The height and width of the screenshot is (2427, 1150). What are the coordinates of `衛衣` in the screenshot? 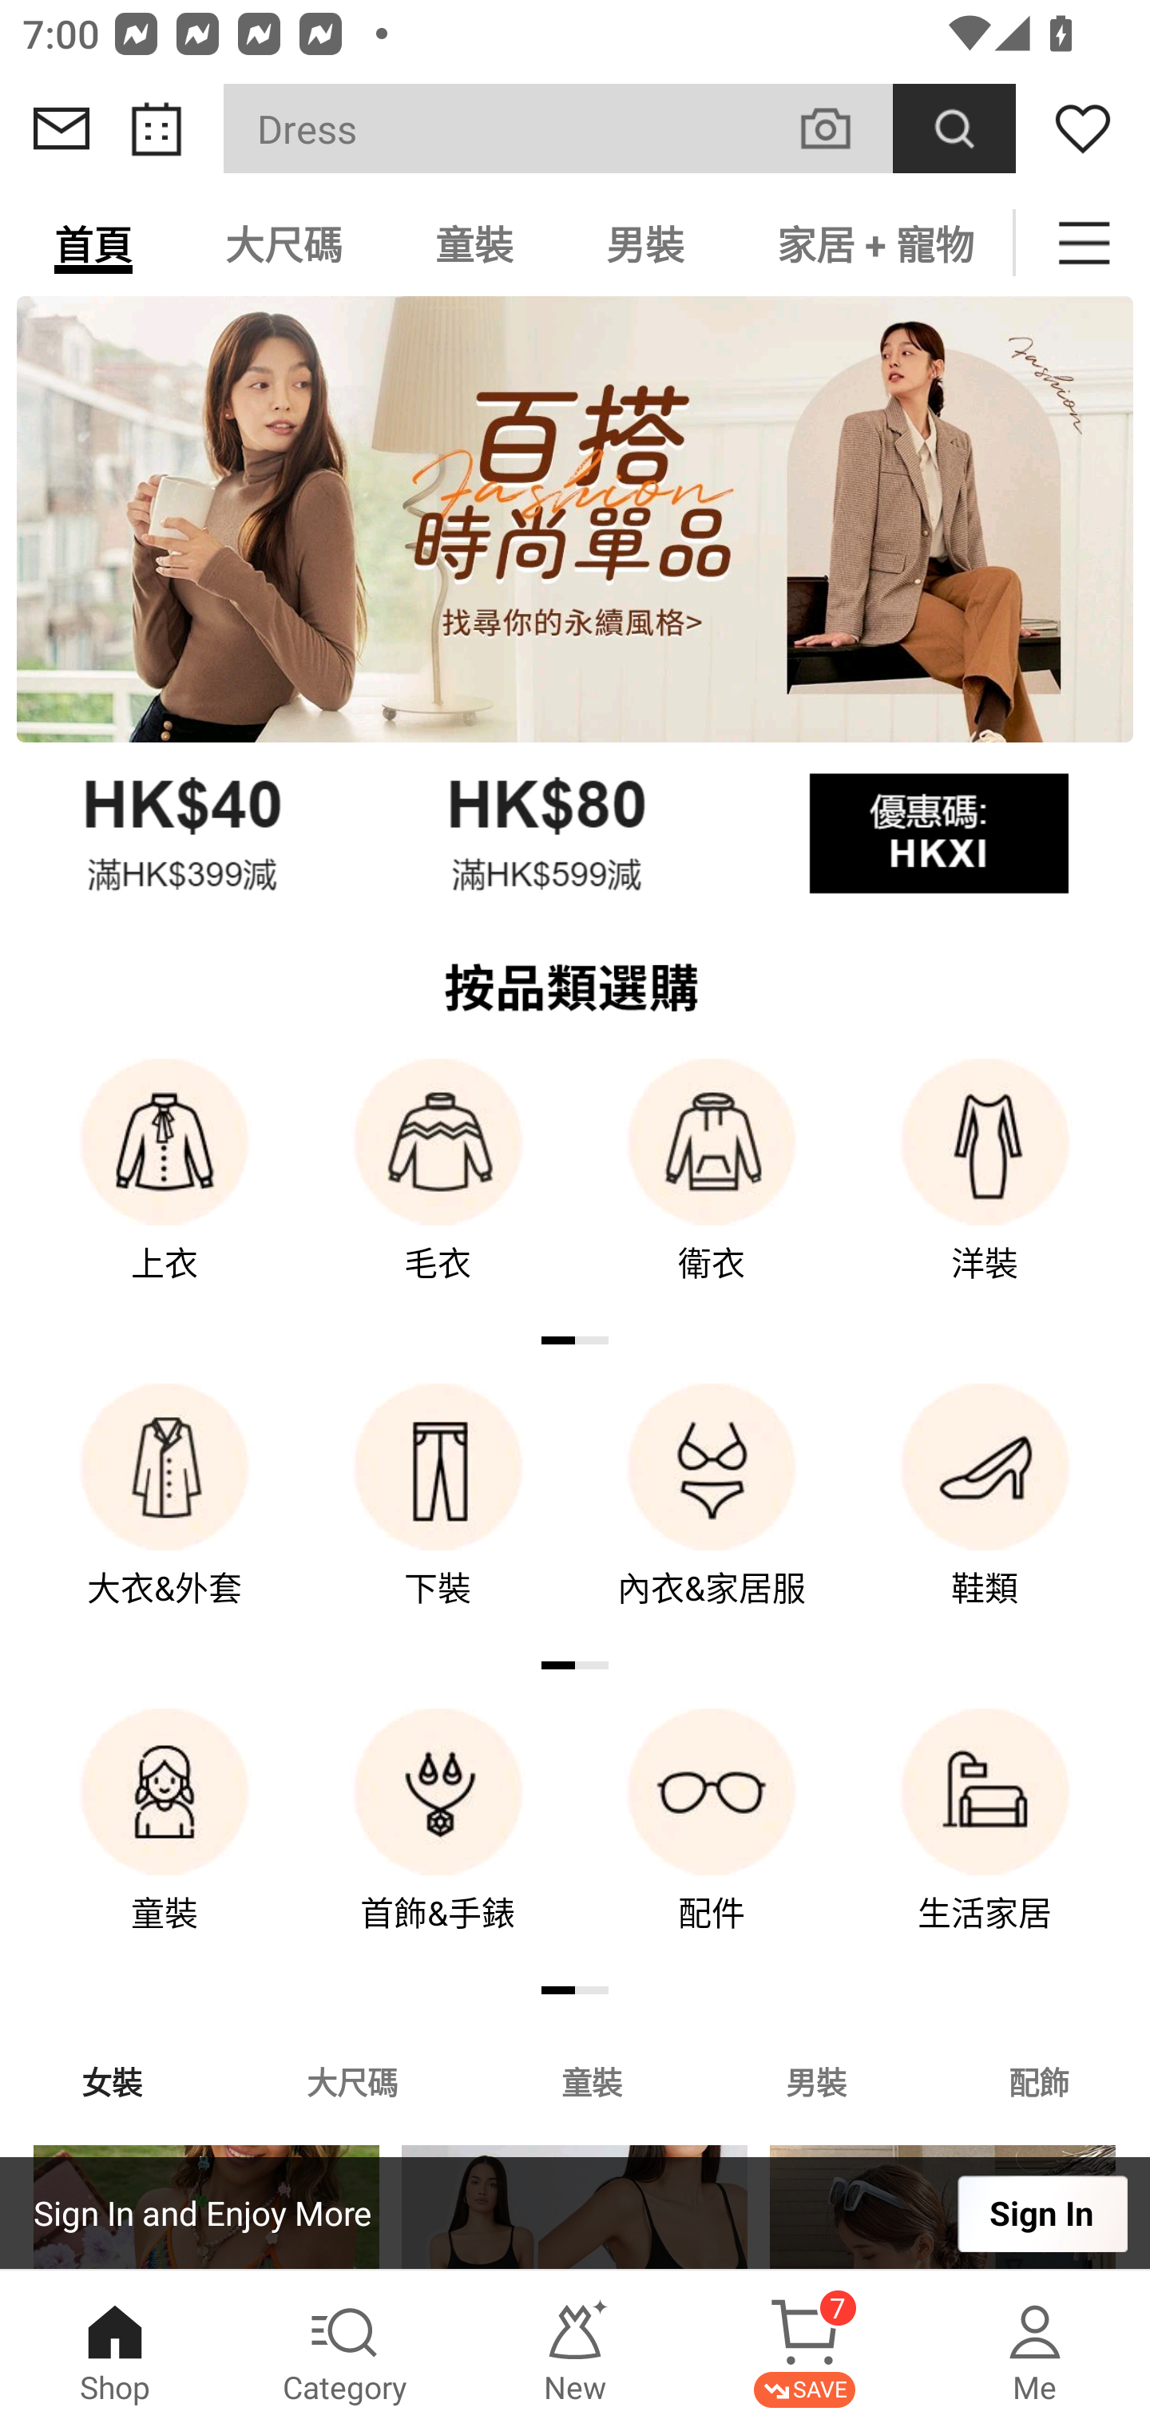 It's located at (712, 1191).